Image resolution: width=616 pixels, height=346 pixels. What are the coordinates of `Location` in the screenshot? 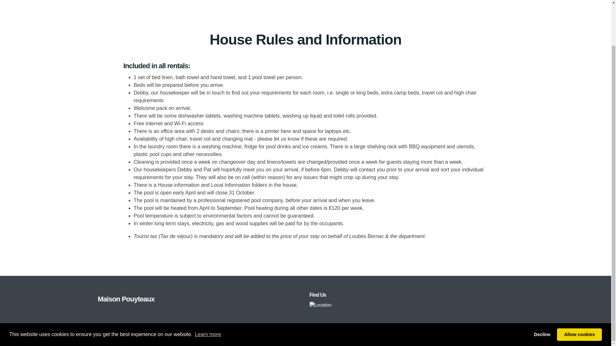 It's located at (320, 305).